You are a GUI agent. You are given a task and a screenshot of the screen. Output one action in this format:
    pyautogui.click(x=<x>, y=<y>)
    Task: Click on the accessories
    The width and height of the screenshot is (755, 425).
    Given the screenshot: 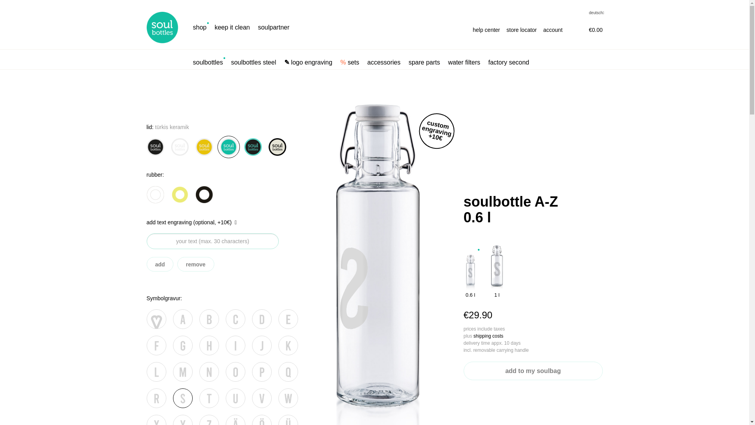 What is the action you would take?
    pyautogui.click(x=383, y=62)
    